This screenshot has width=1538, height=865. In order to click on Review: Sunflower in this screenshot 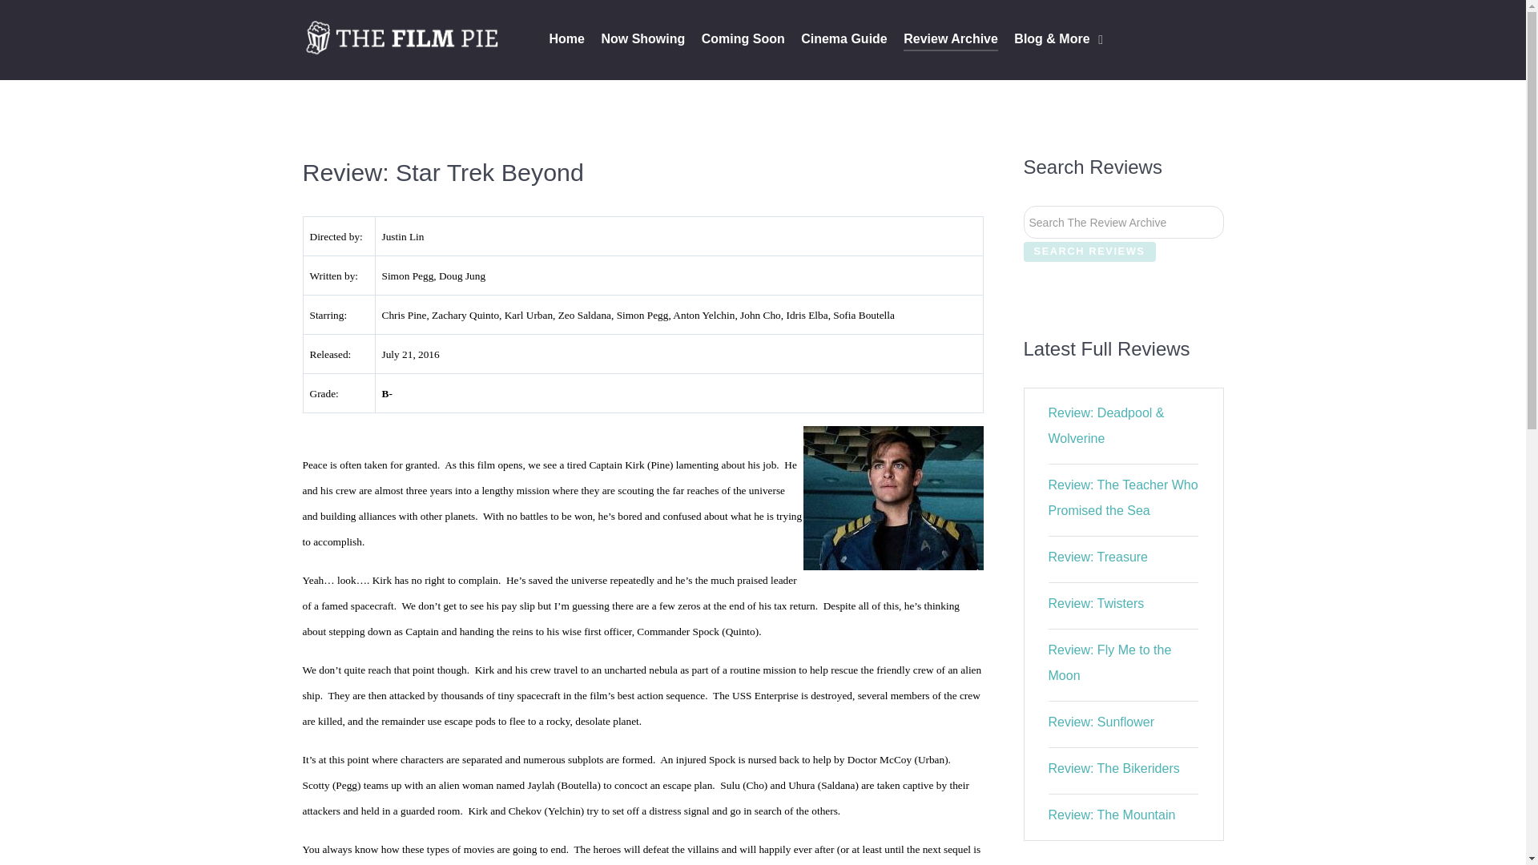, I will do `click(1101, 722)`.